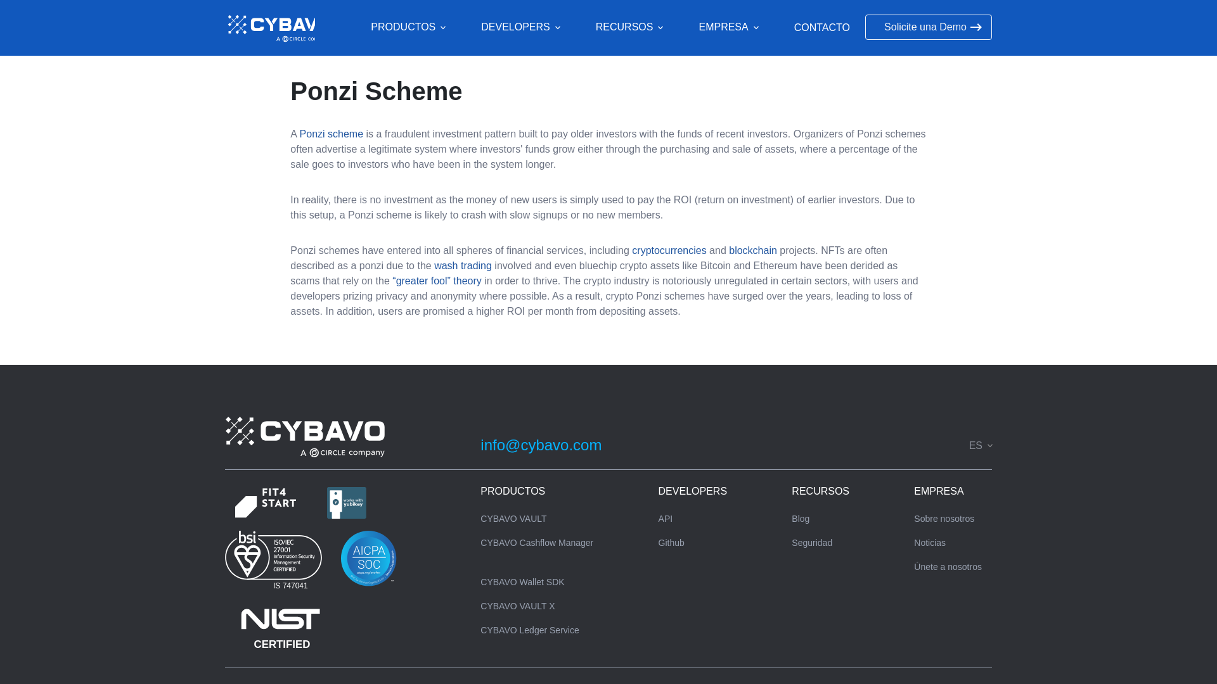 The image size is (1217, 684). Describe the element at coordinates (513, 519) in the screenshot. I see `CYBAVO VAULT` at that location.